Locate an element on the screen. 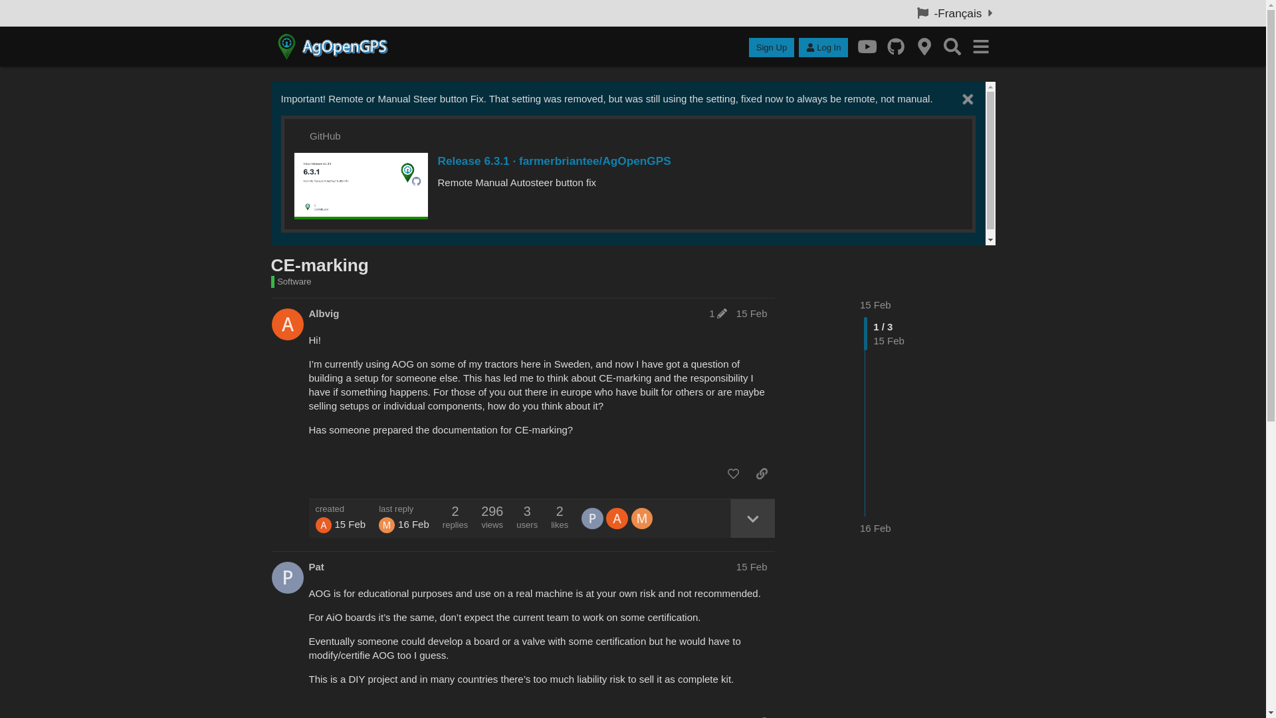 Image resolution: width=1276 pixels, height=718 pixels. Sign Up is located at coordinates (771, 48).